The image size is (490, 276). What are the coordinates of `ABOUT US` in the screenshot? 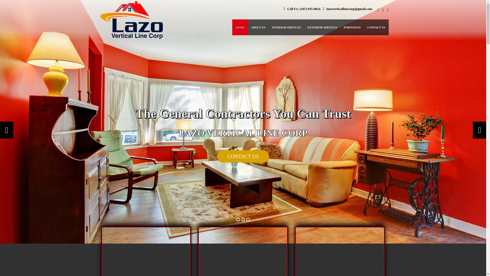 It's located at (258, 27).